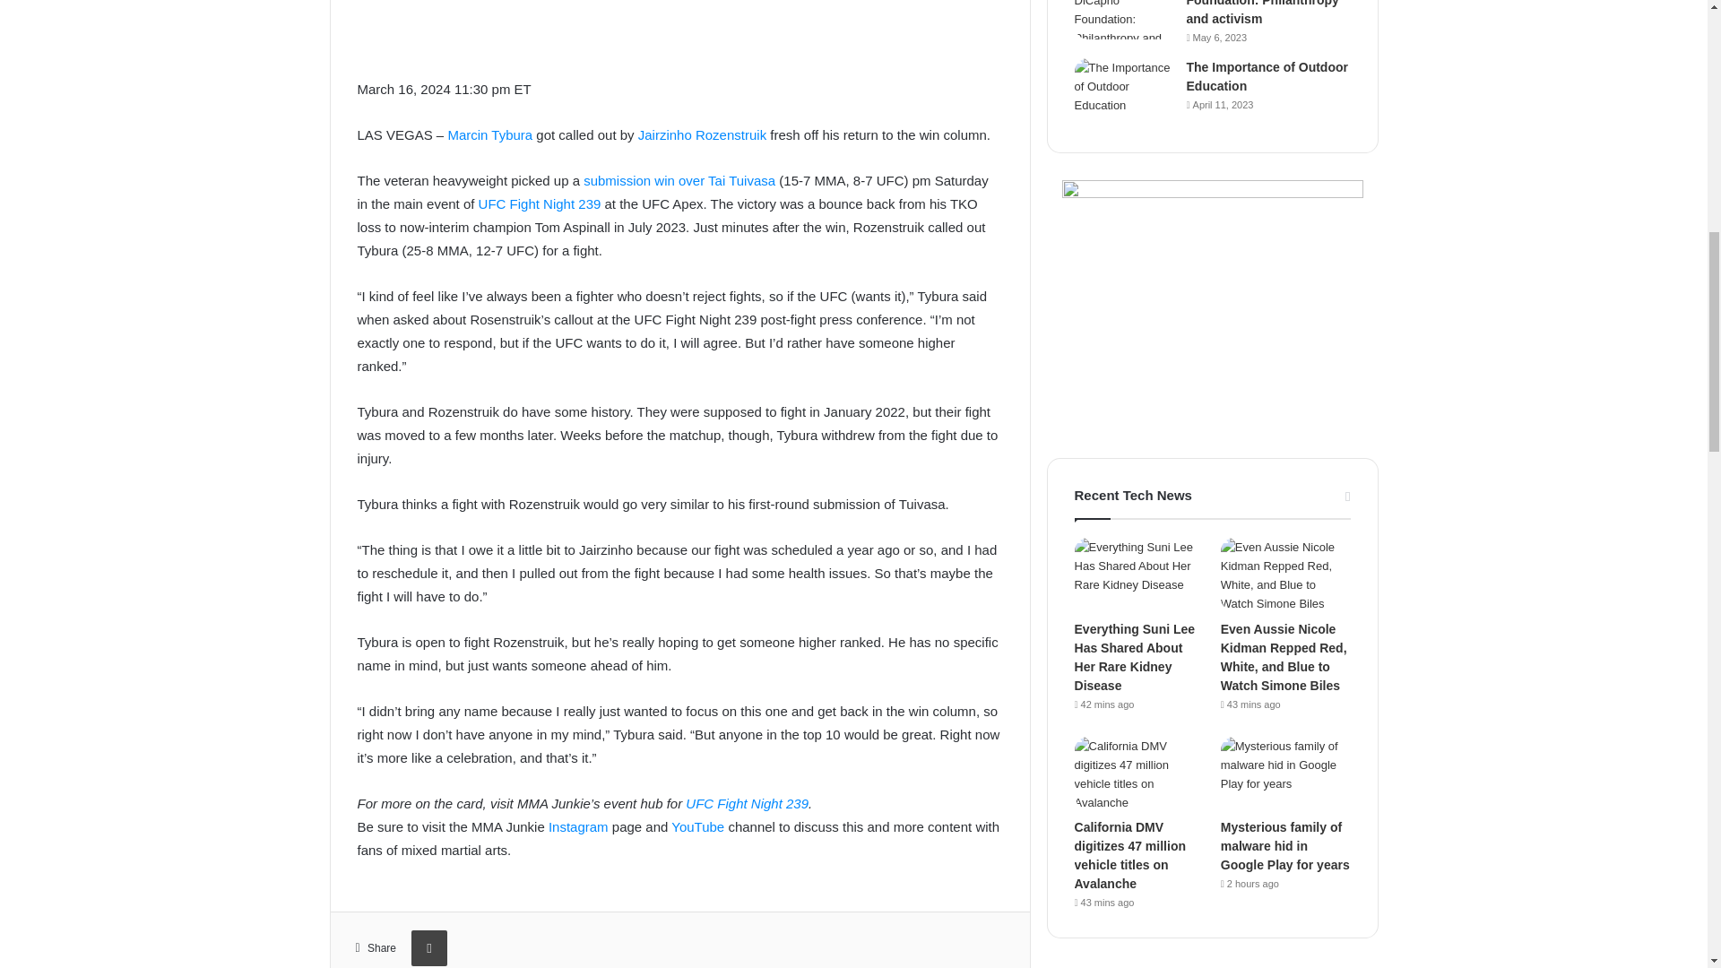 This screenshot has height=968, width=1721. Describe the element at coordinates (702, 134) in the screenshot. I see `Jairzinho Rozenstruik` at that location.